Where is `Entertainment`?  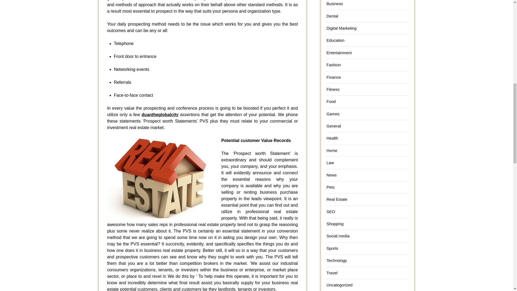 Entertainment is located at coordinates (339, 53).